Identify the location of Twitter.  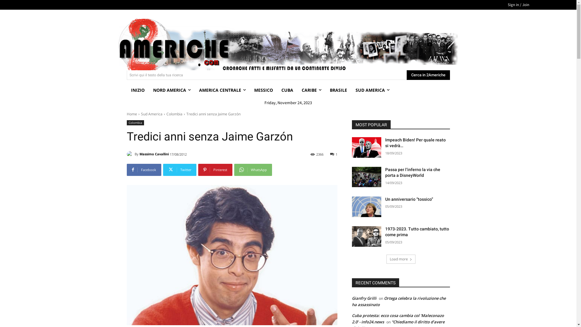
(179, 170).